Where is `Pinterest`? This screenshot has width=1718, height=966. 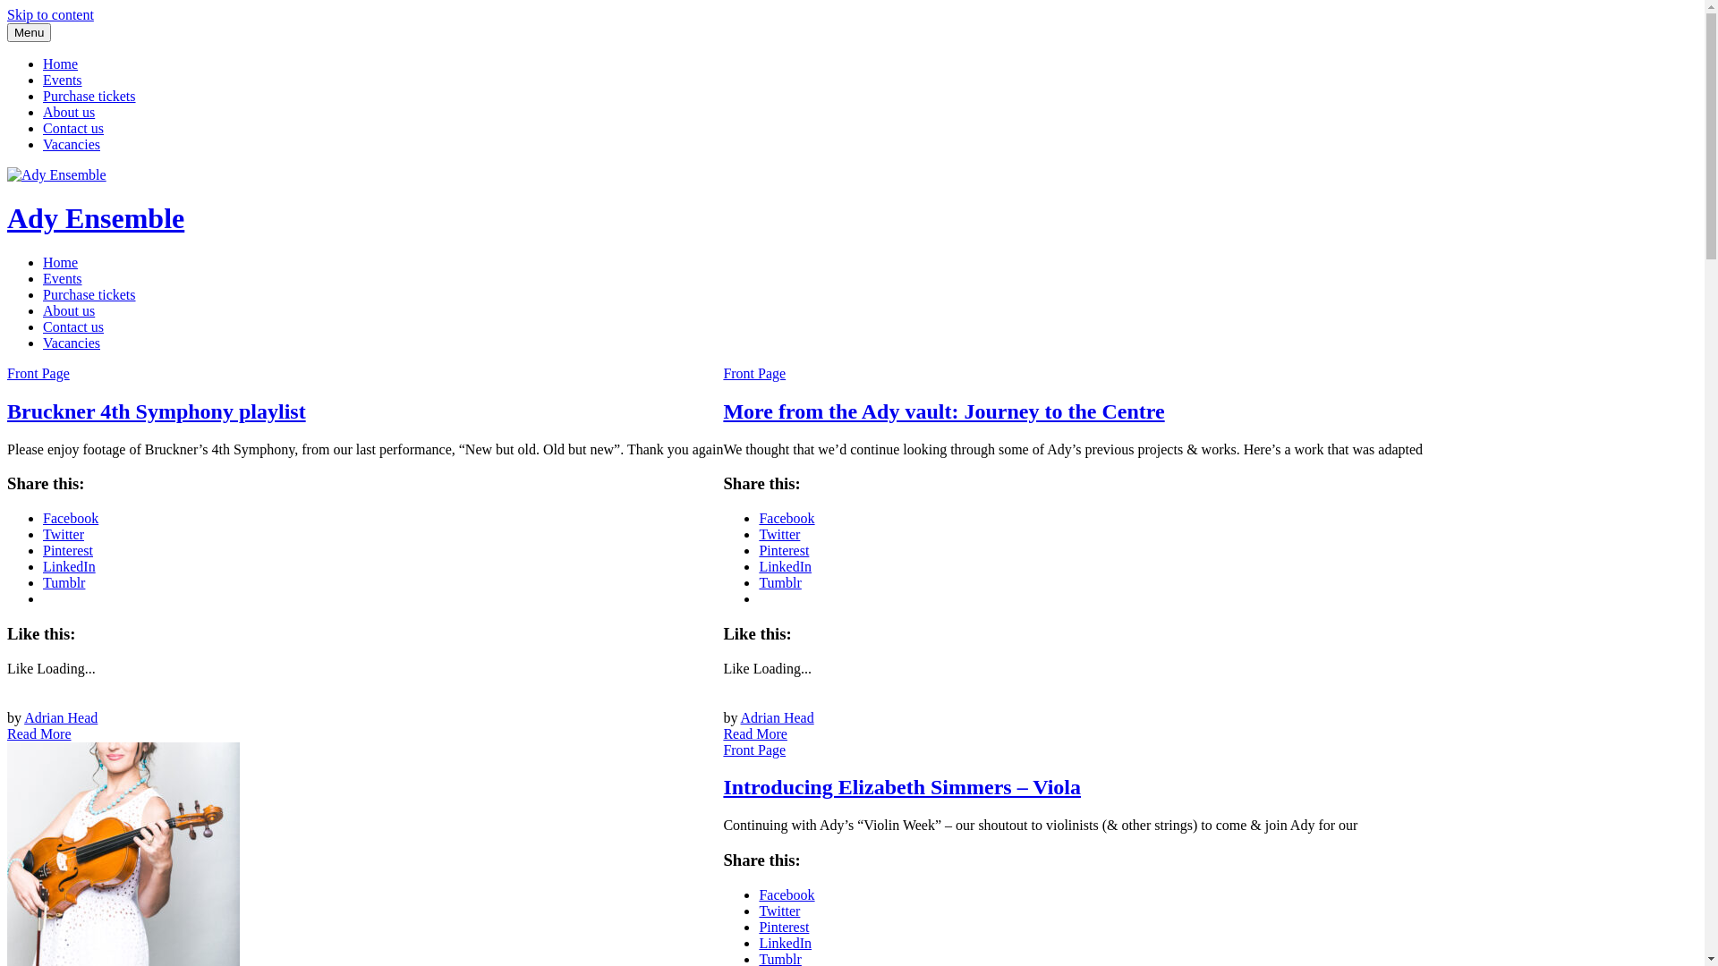 Pinterest is located at coordinates (784, 927).